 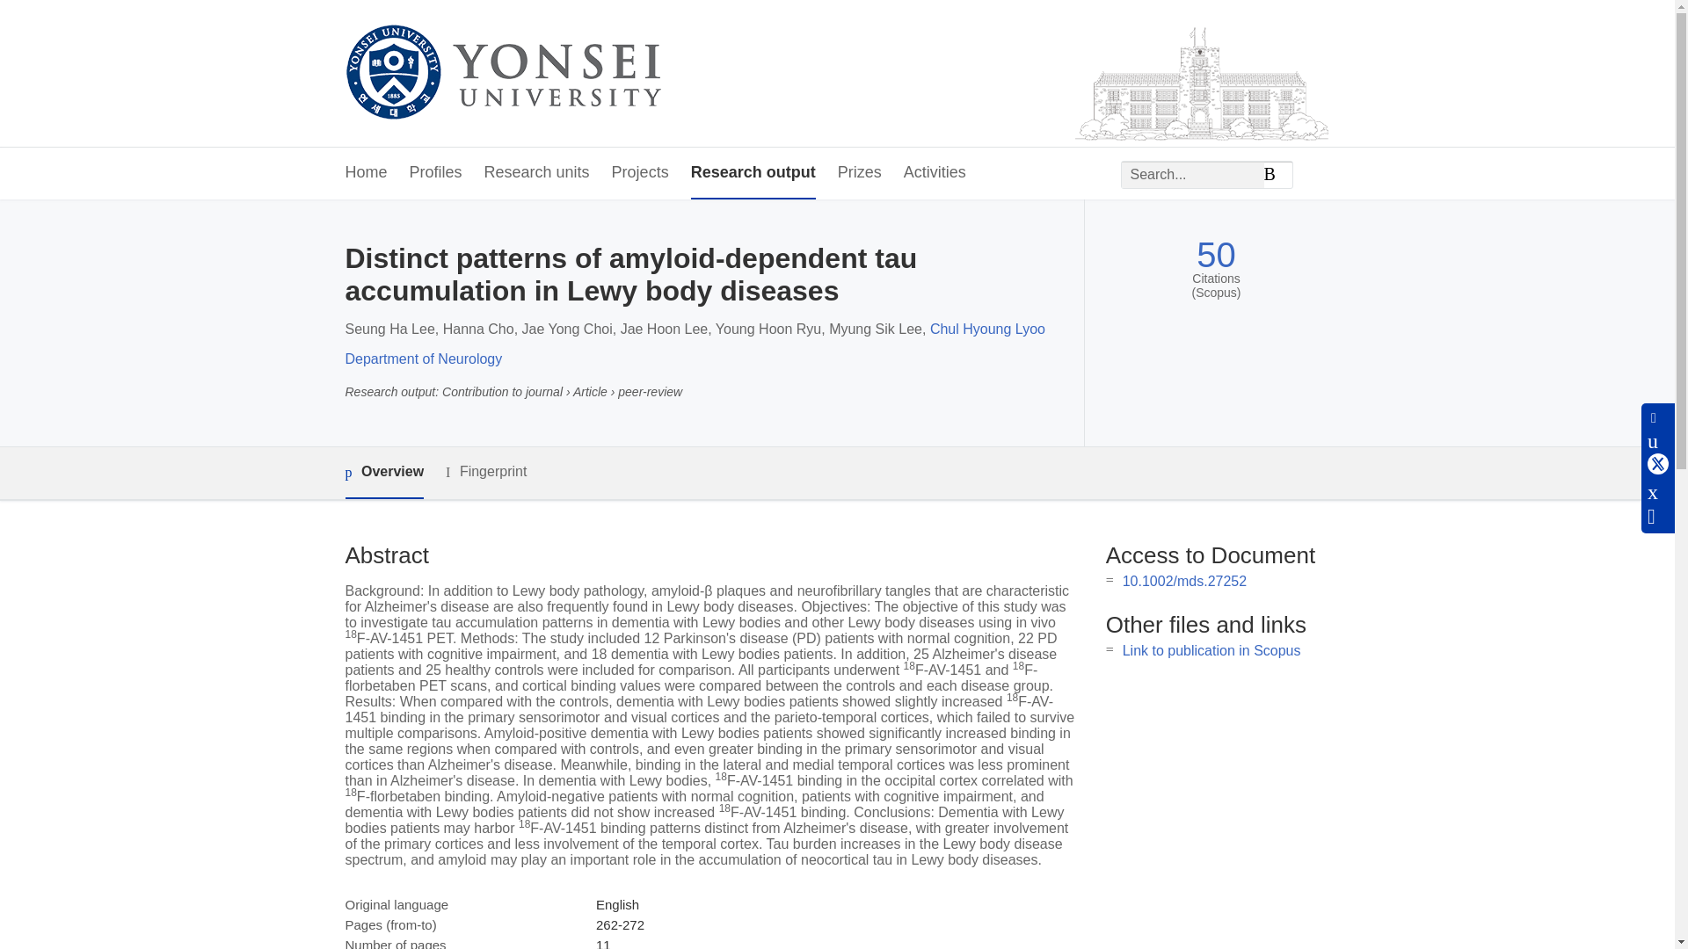 What do you see at coordinates (383, 473) in the screenshot?
I see `Overview` at bounding box center [383, 473].